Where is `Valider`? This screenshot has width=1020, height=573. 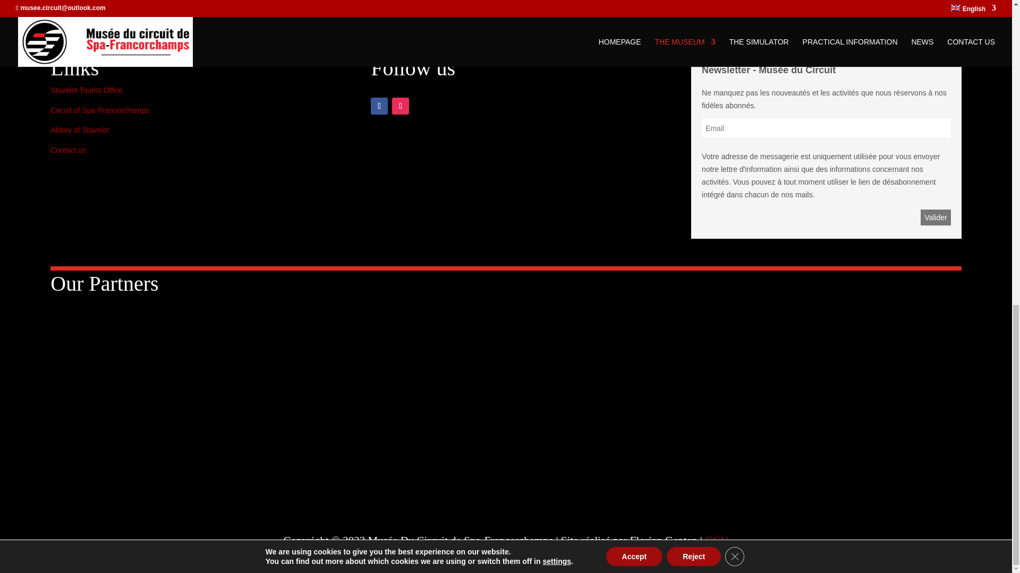 Valider is located at coordinates (936, 218).